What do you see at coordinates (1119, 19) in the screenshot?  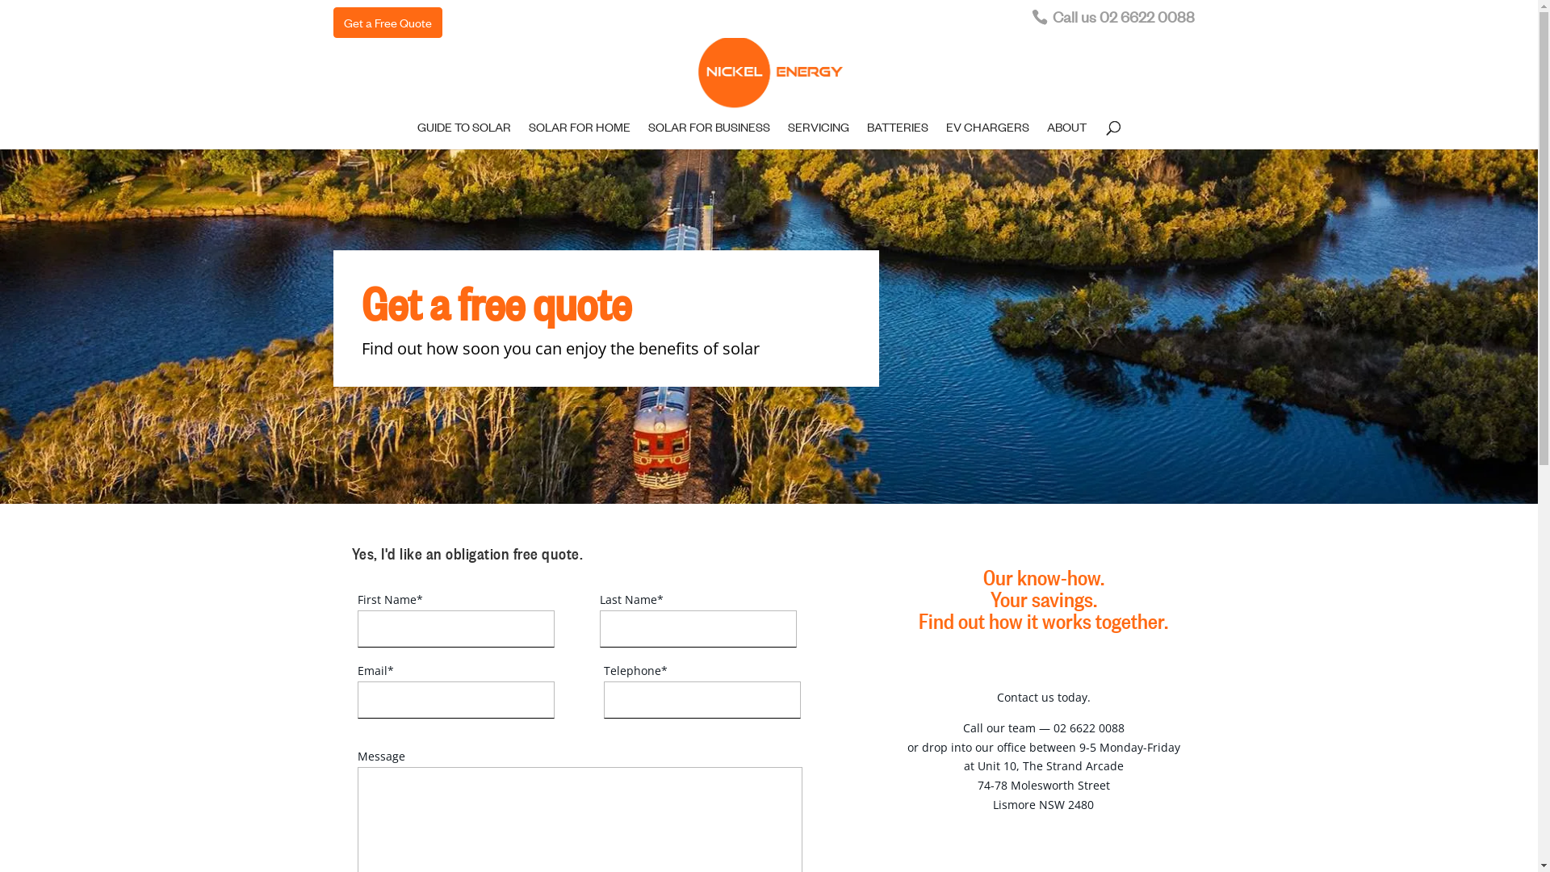 I see `Call us 02 6622 0088` at bounding box center [1119, 19].